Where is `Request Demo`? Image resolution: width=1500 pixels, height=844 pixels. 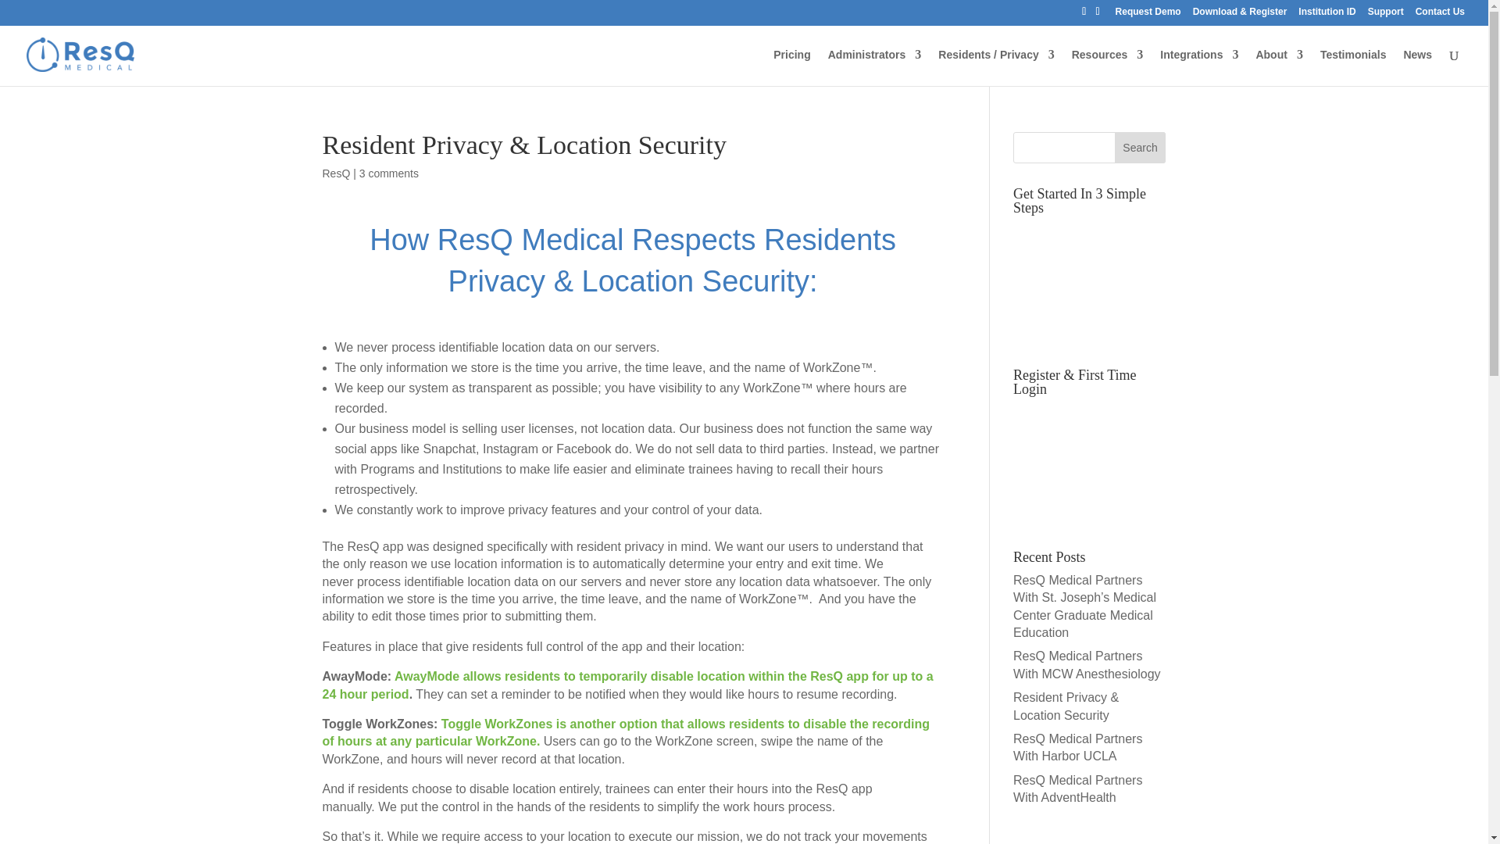
Request Demo is located at coordinates (1148, 15).